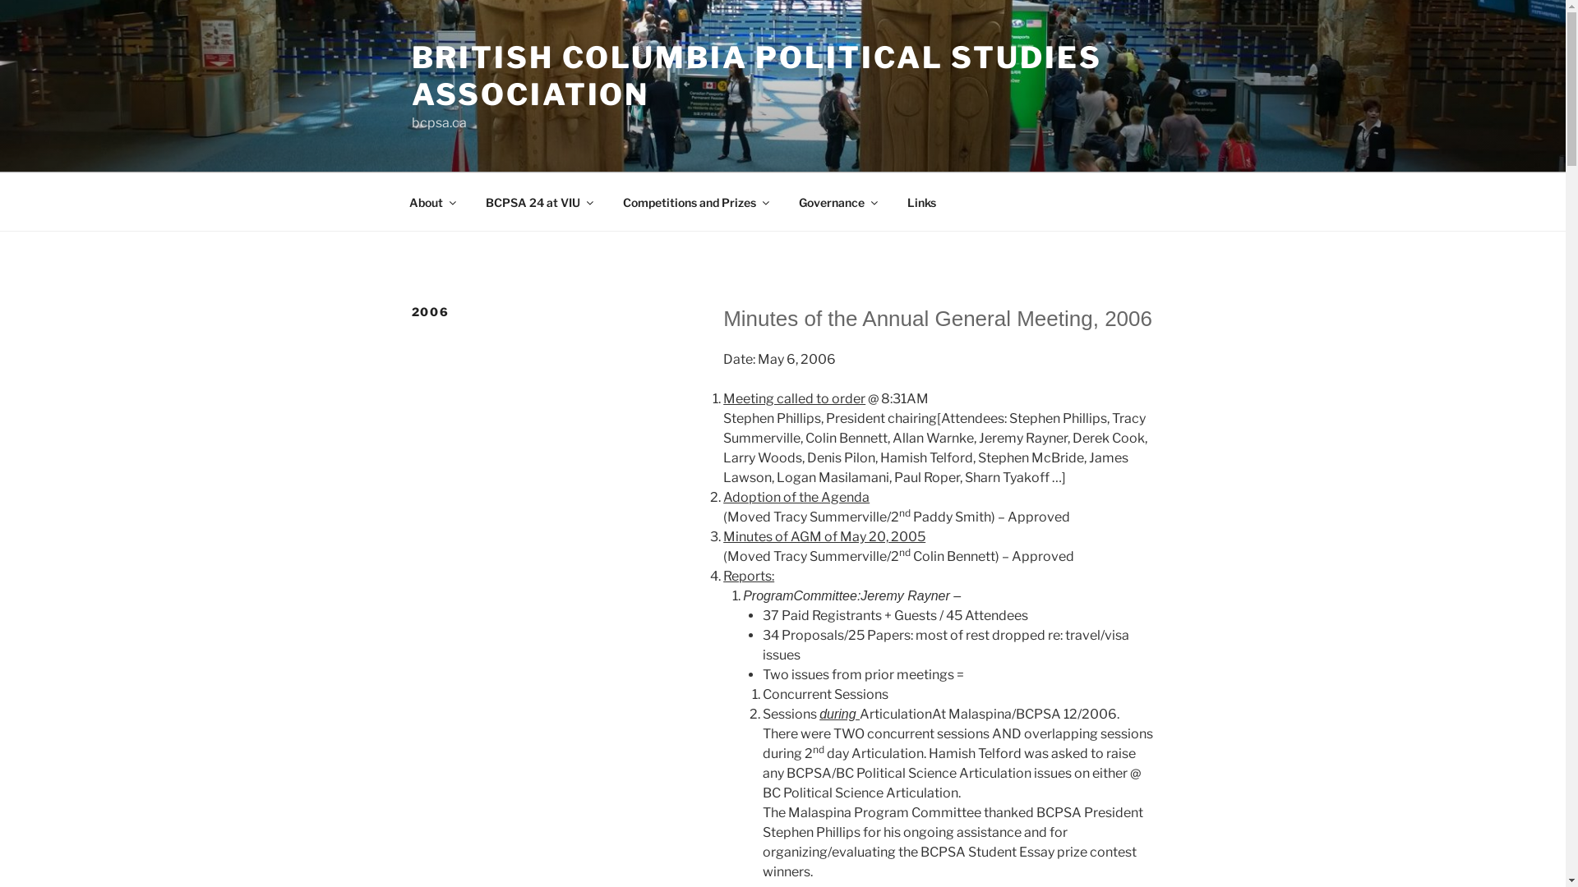 The width and height of the screenshot is (1578, 887). What do you see at coordinates (539, 202) in the screenshot?
I see `BCPSA 24 at VIU` at bounding box center [539, 202].